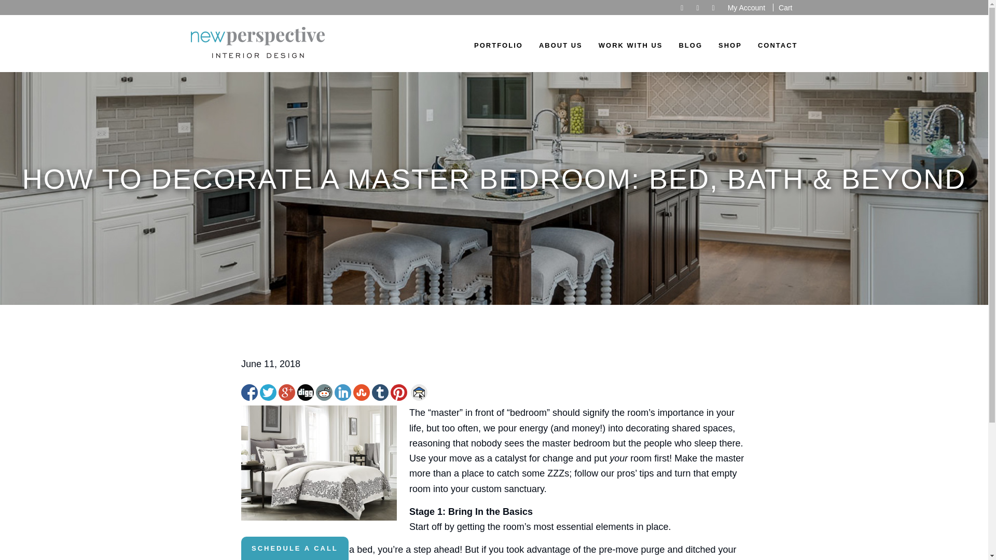 The height and width of the screenshot is (560, 996). Describe the element at coordinates (295, 548) in the screenshot. I see `SCHEDULE A CALL` at that location.